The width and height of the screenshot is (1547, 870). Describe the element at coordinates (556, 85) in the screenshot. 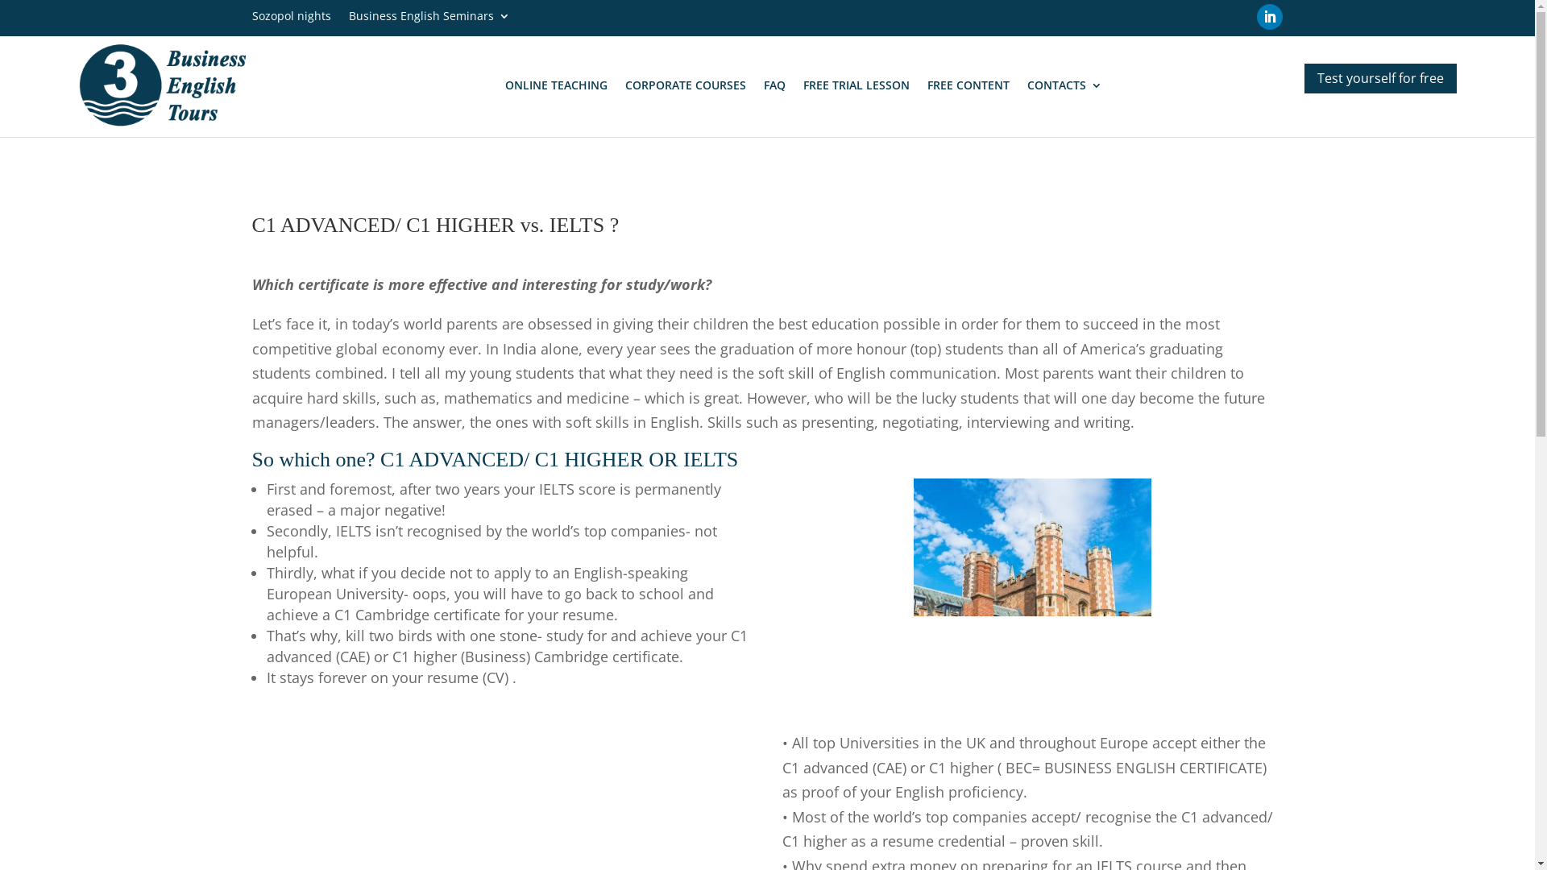

I see `ONLINE TEACHING` at that location.